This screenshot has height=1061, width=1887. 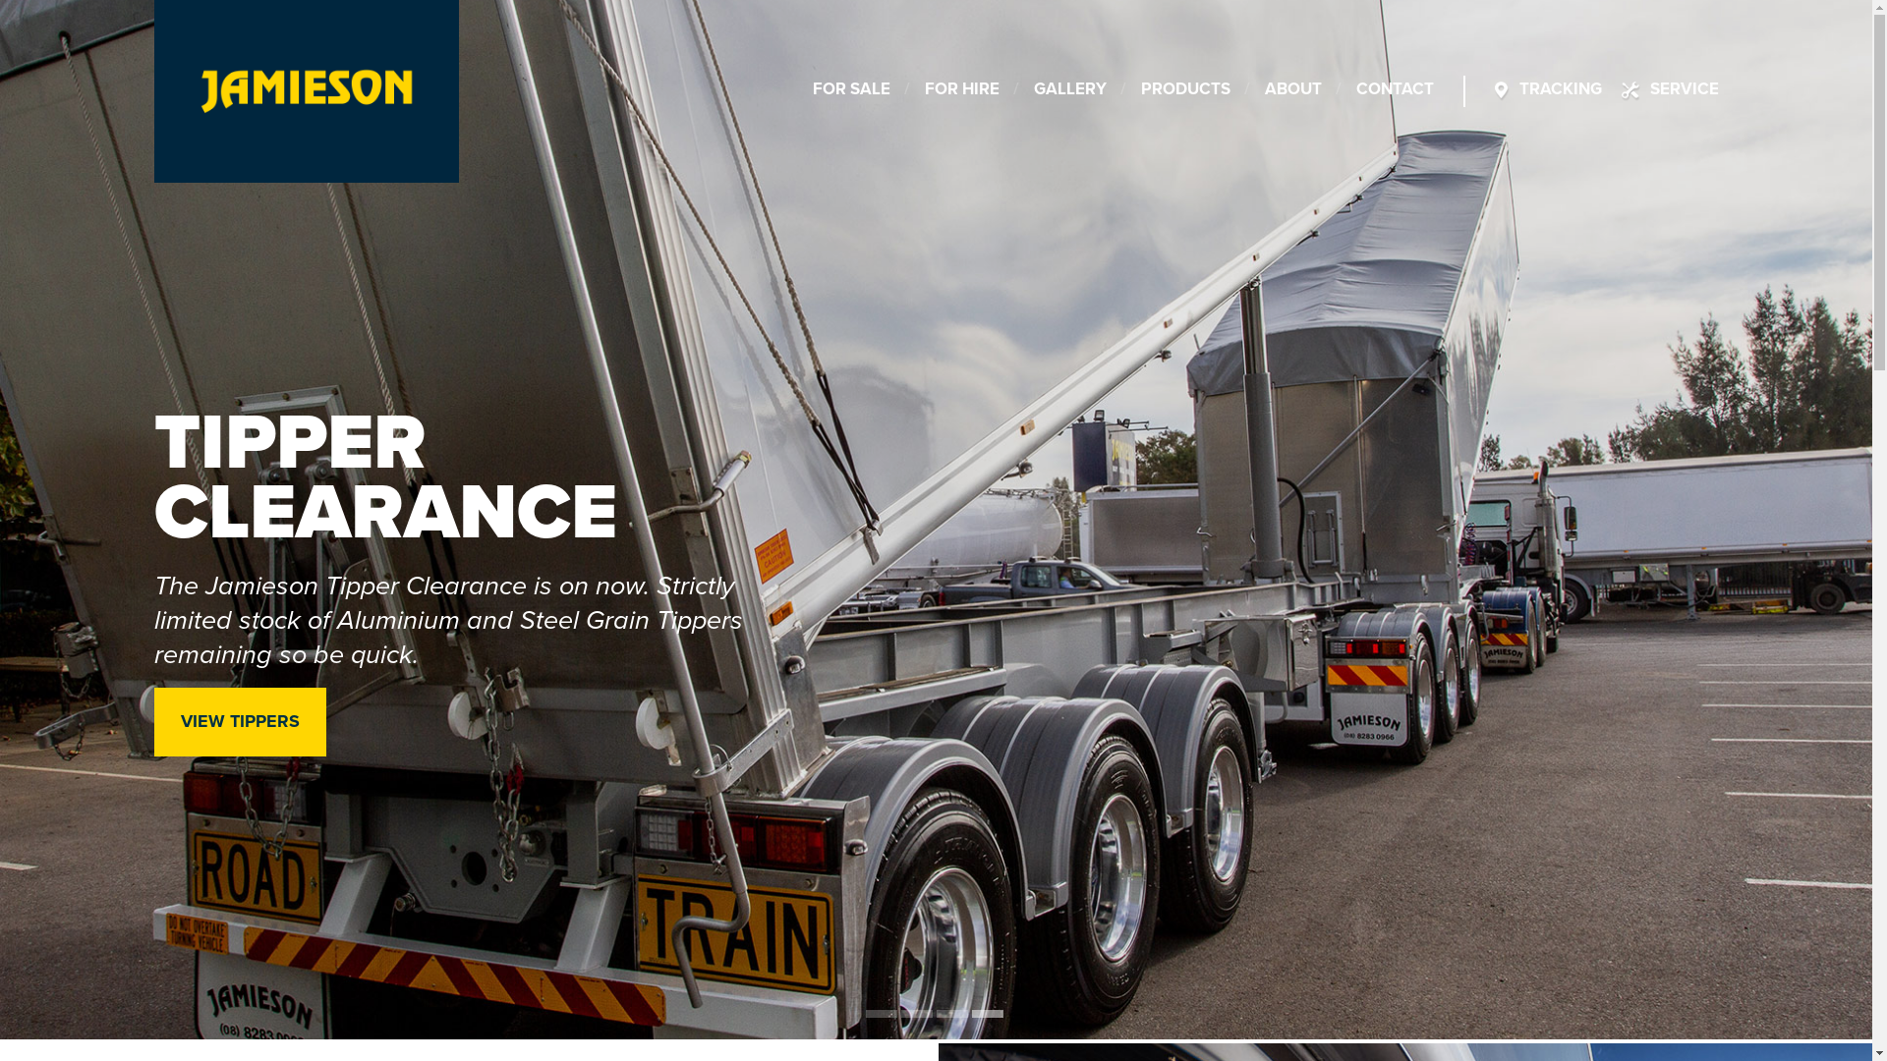 What do you see at coordinates (1293, 91) in the screenshot?
I see `ABOUT` at bounding box center [1293, 91].